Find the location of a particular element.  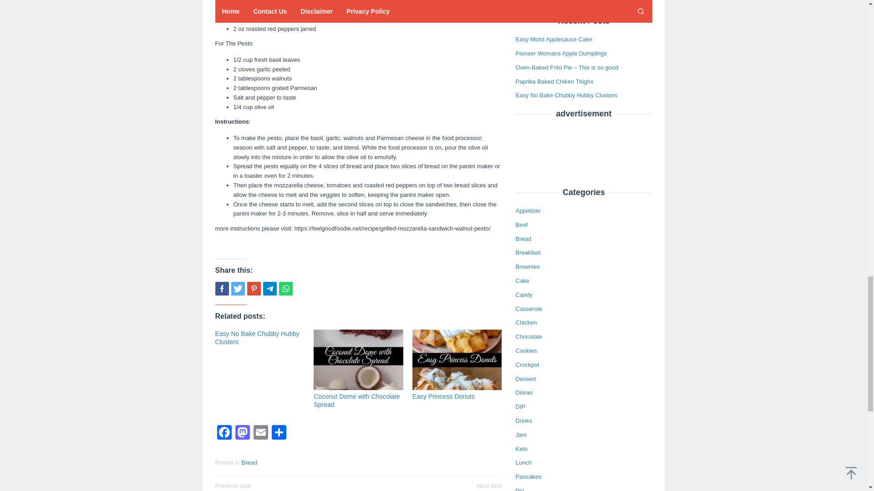

Mastodon is located at coordinates (253, 288).